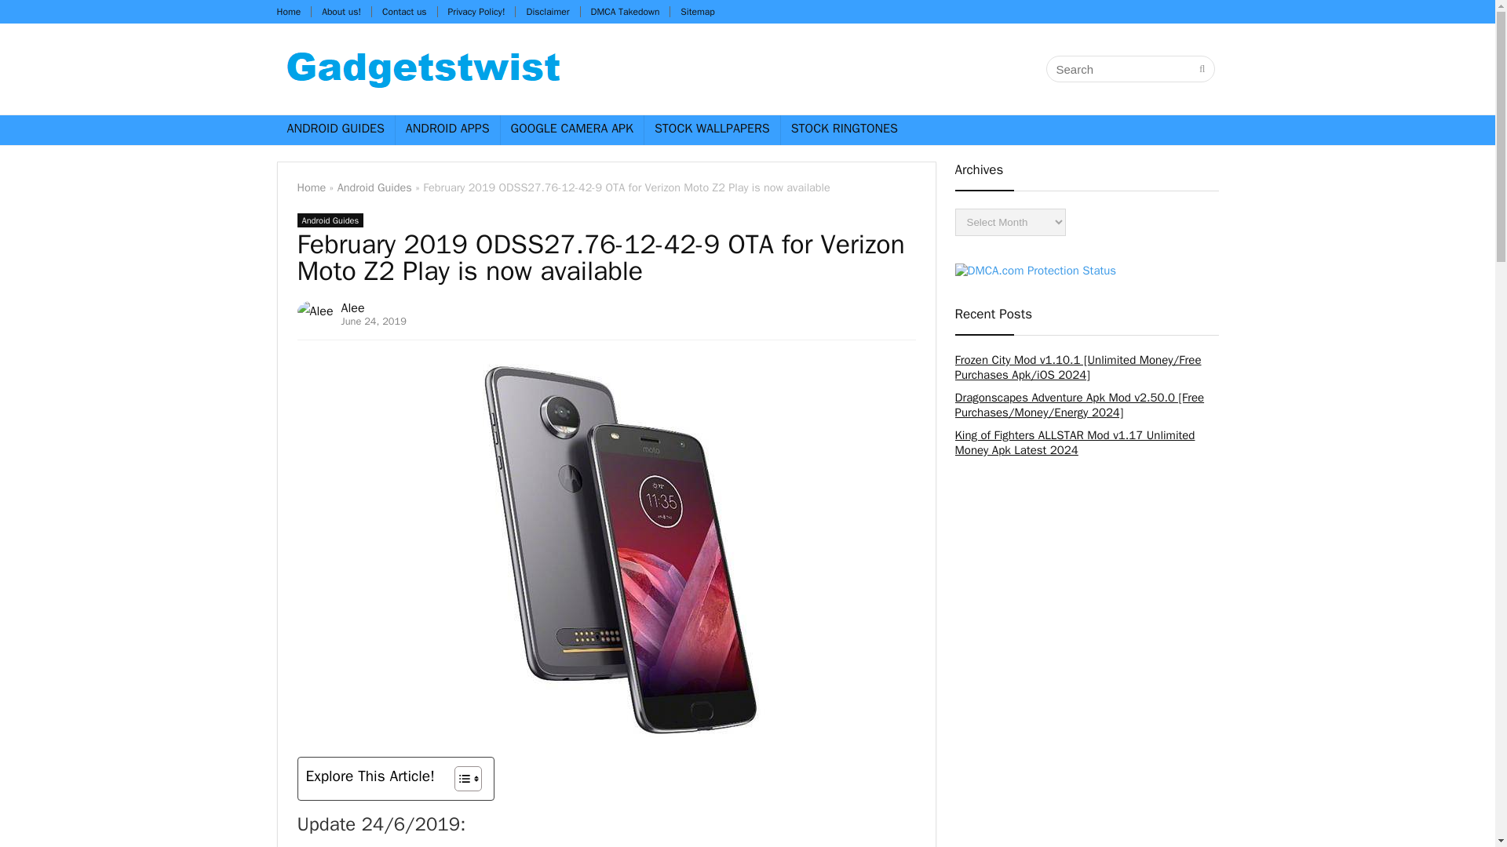 This screenshot has width=1507, height=847. Describe the element at coordinates (287, 11) in the screenshot. I see `Home` at that location.